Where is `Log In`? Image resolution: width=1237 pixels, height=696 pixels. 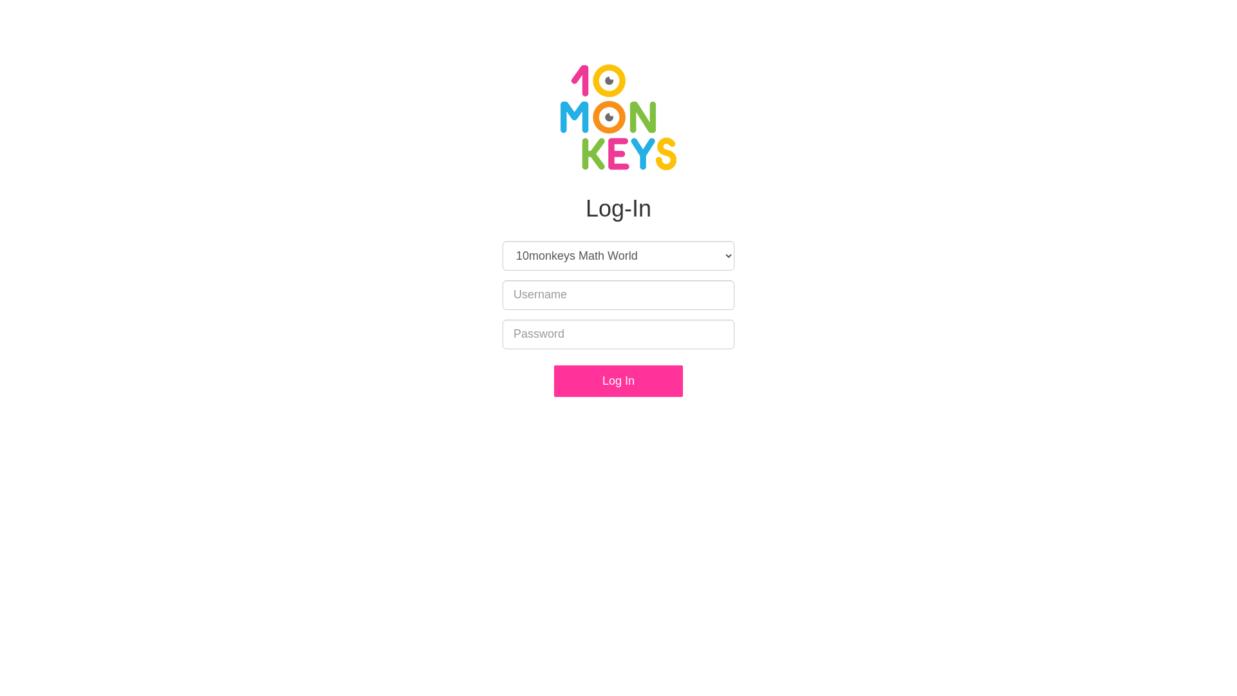 Log In is located at coordinates (618, 382).